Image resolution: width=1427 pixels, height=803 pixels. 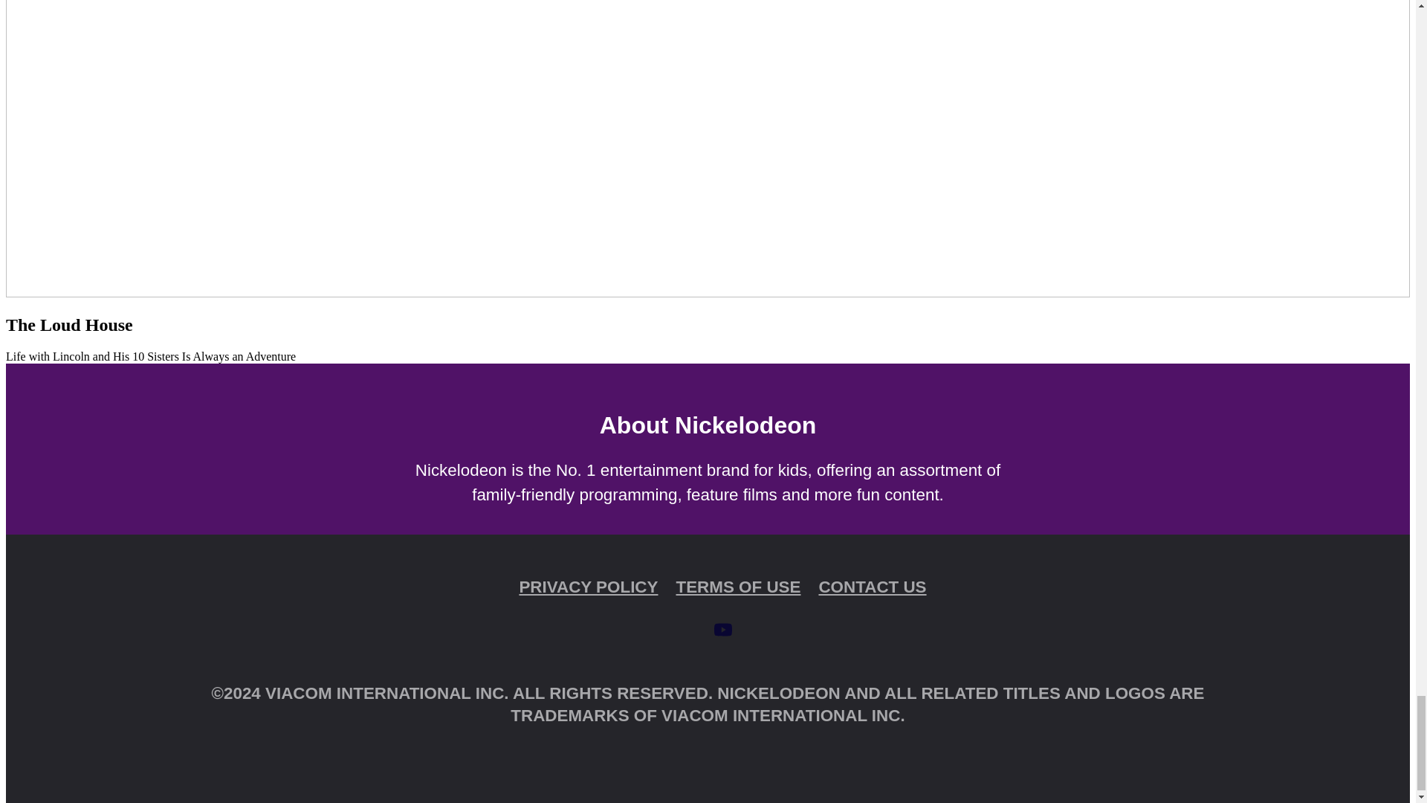 I want to click on Terms of Use, so click(x=737, y=587).